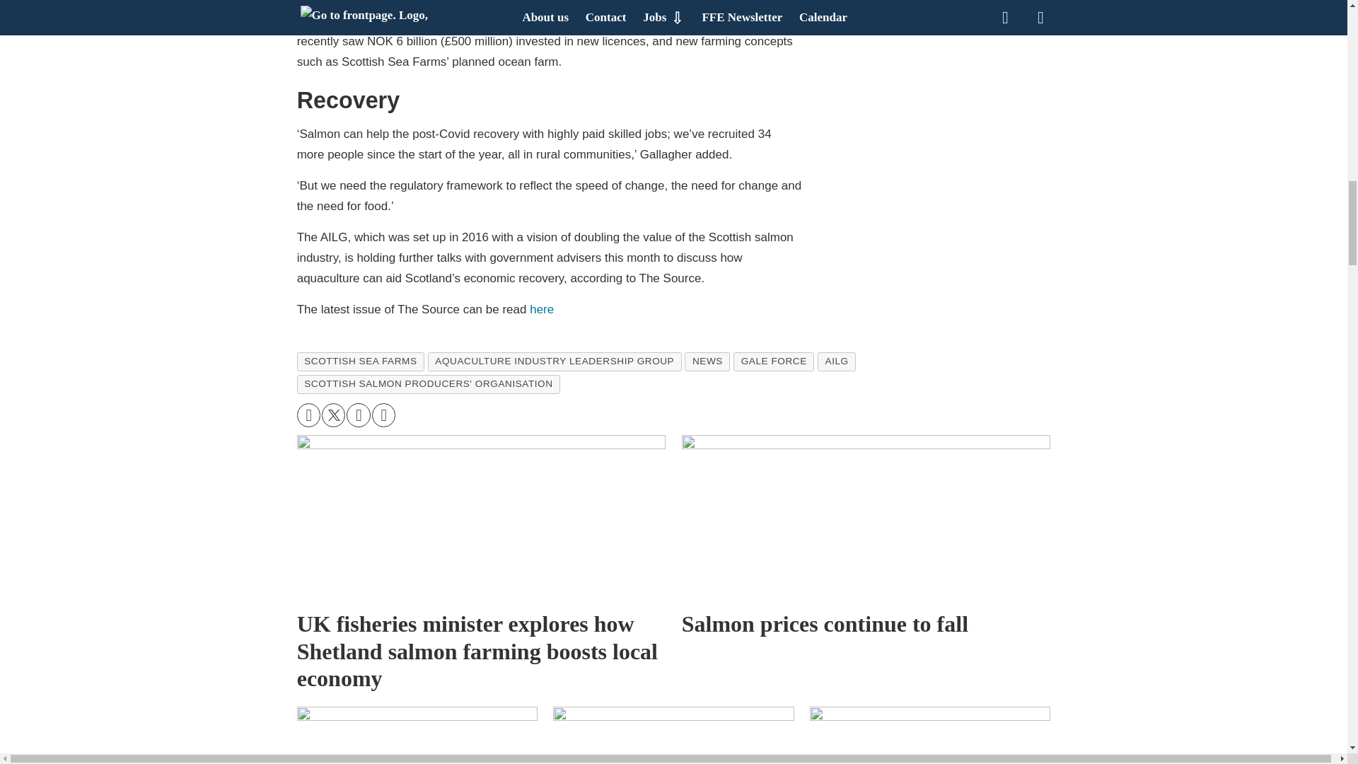 The width and height of the screenshot is (1358, 764). Describe the element at coordinates (429, 384) in the screenshot. I see `SCOTTISH SALMON PRODUCERS' ORGANISATION` at that location.